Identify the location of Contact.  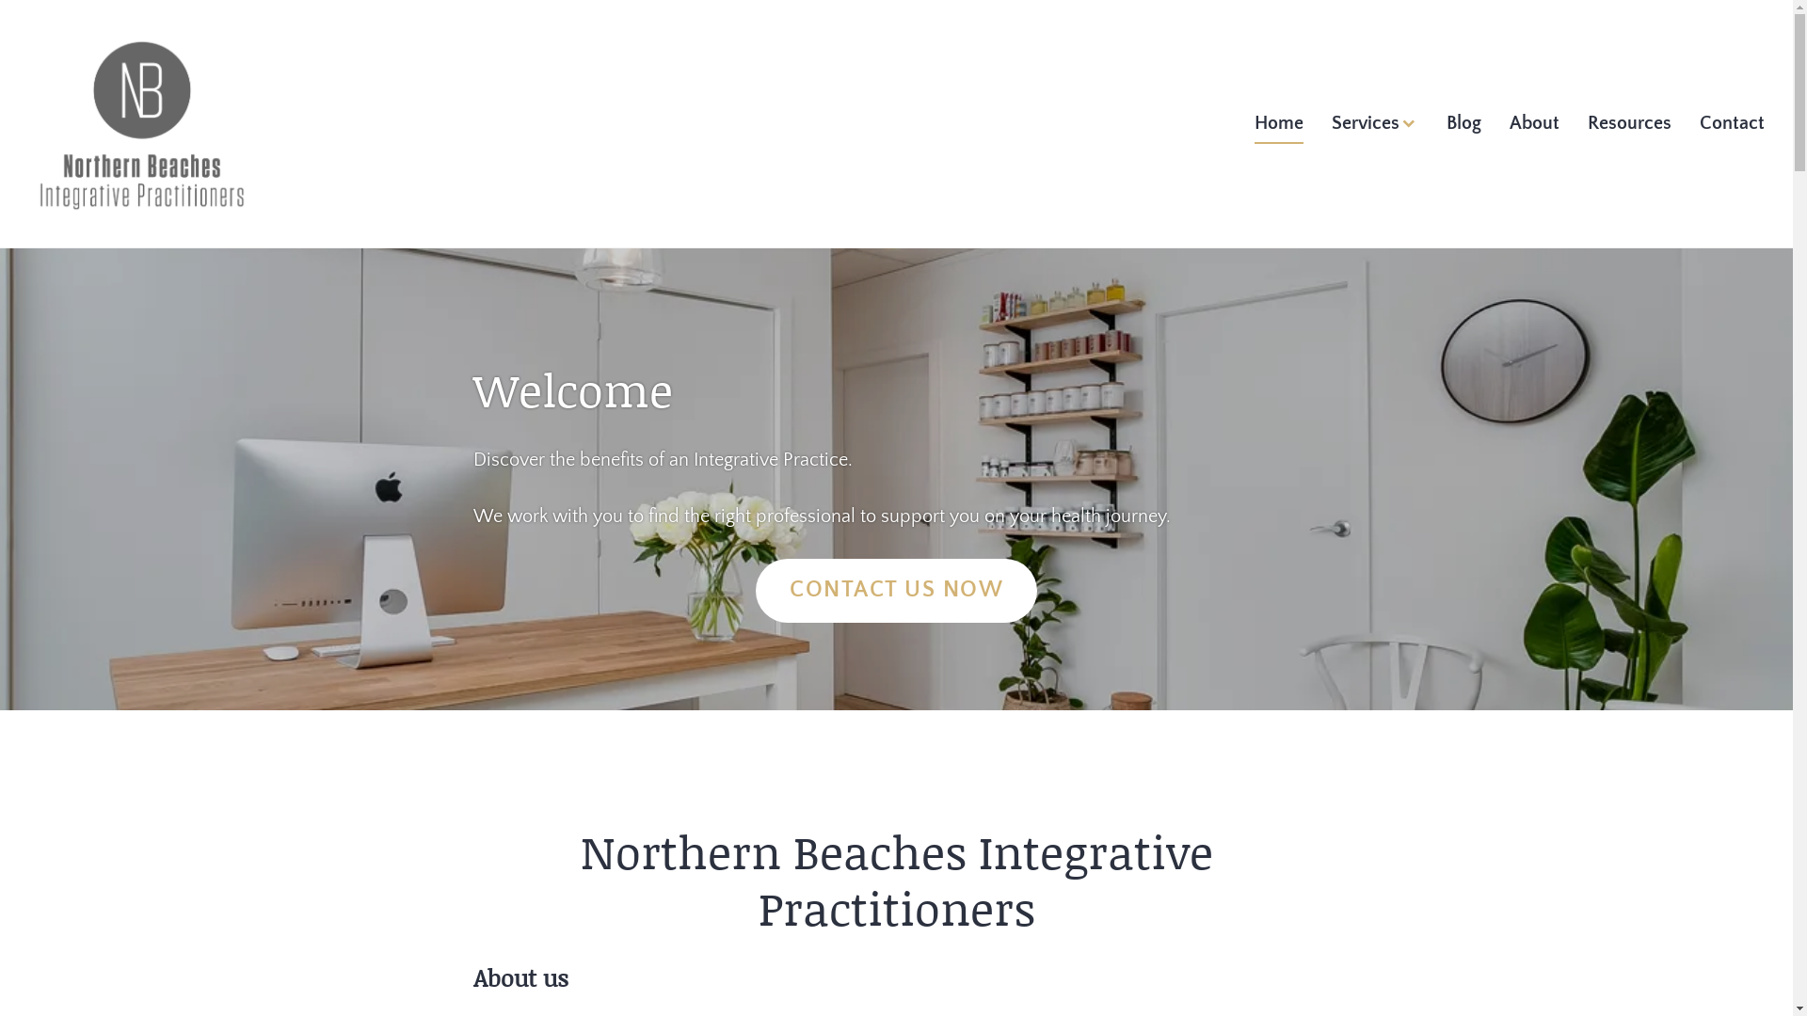
(1732, 124).